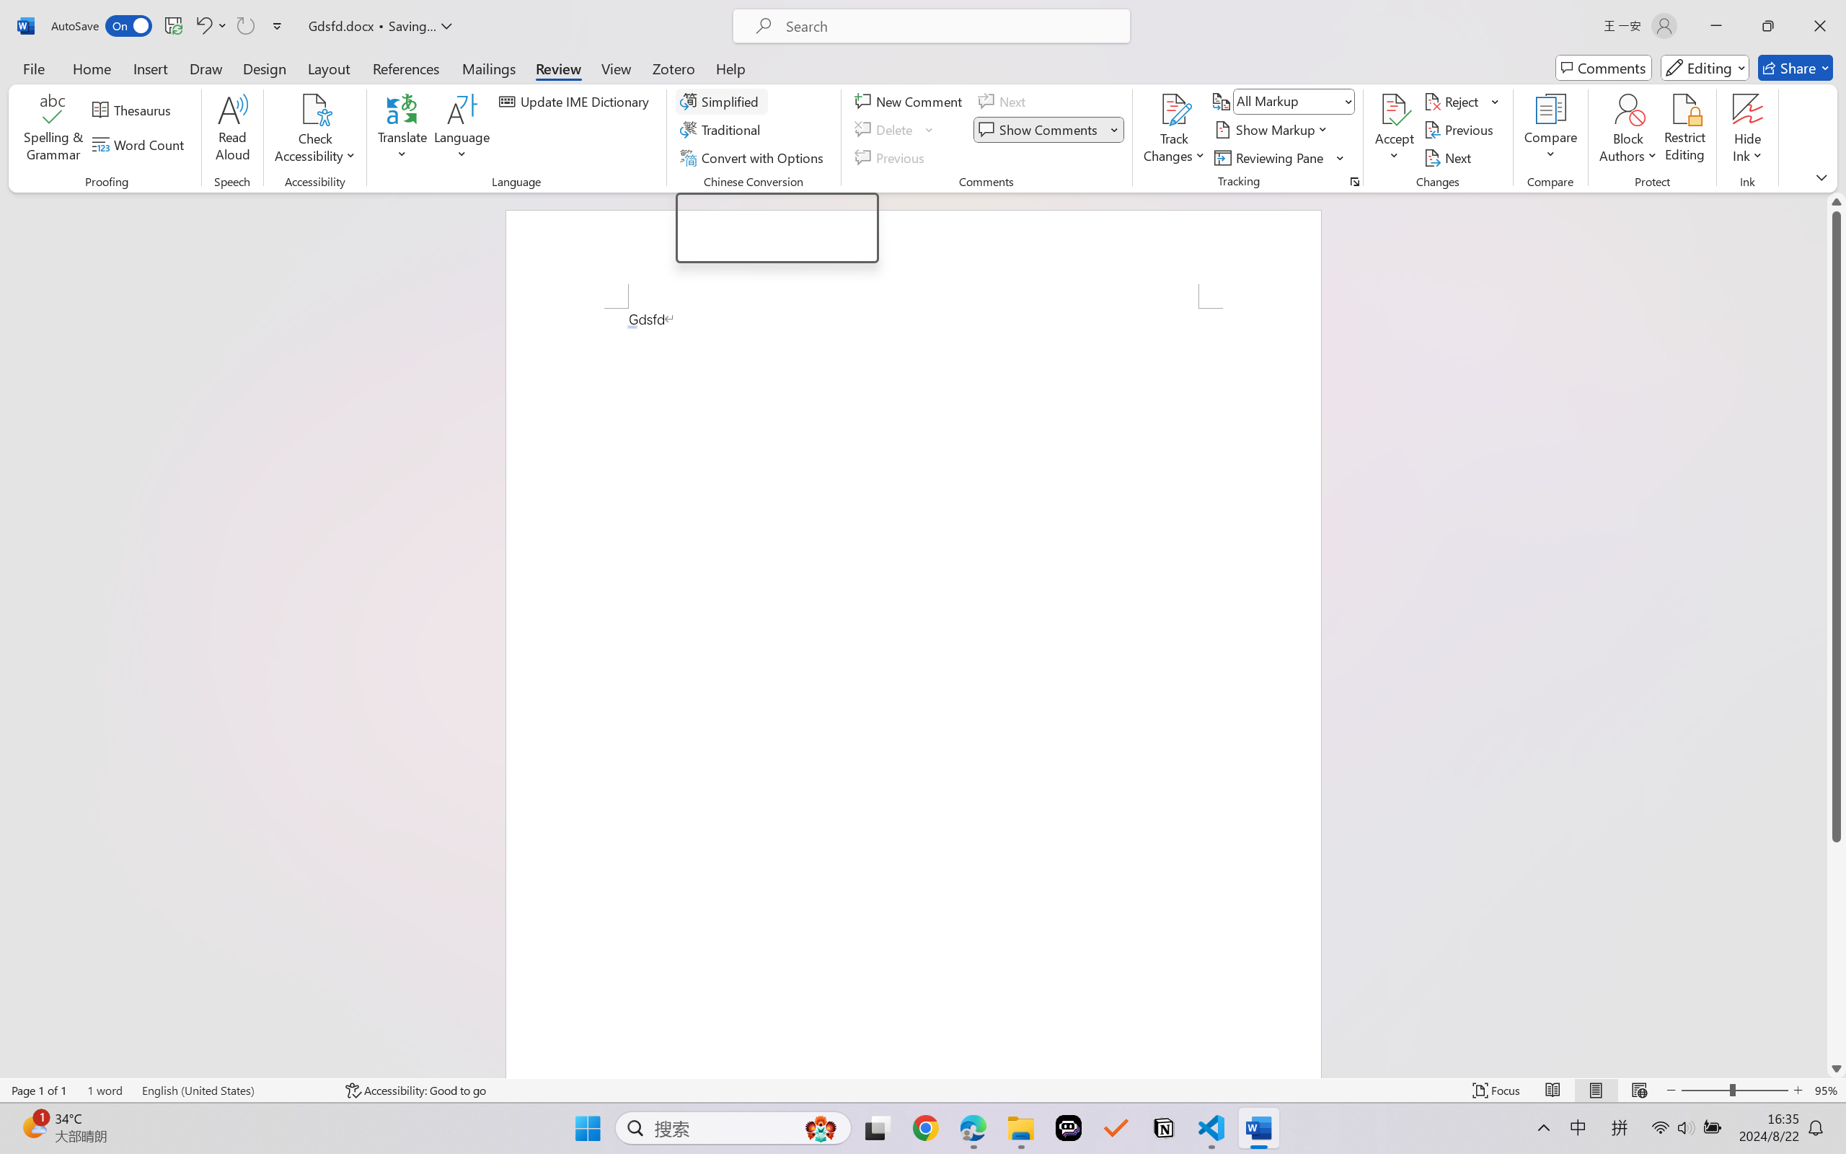 The width and height of the screenshot is (1846, 1154). I want to click on Spelling & Grammar, so click(53, 130).